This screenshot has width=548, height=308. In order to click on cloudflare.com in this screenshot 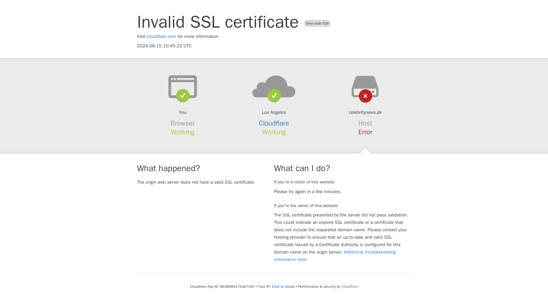, I will do `click(162, 37)`.